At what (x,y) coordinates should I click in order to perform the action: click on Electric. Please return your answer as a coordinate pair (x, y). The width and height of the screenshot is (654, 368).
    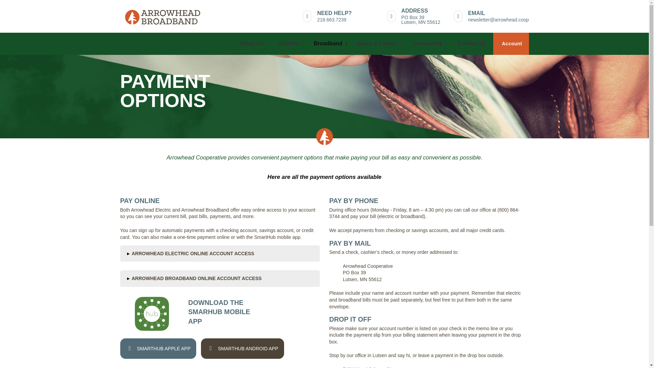
    Looking at the image, I should click on (289, 44).